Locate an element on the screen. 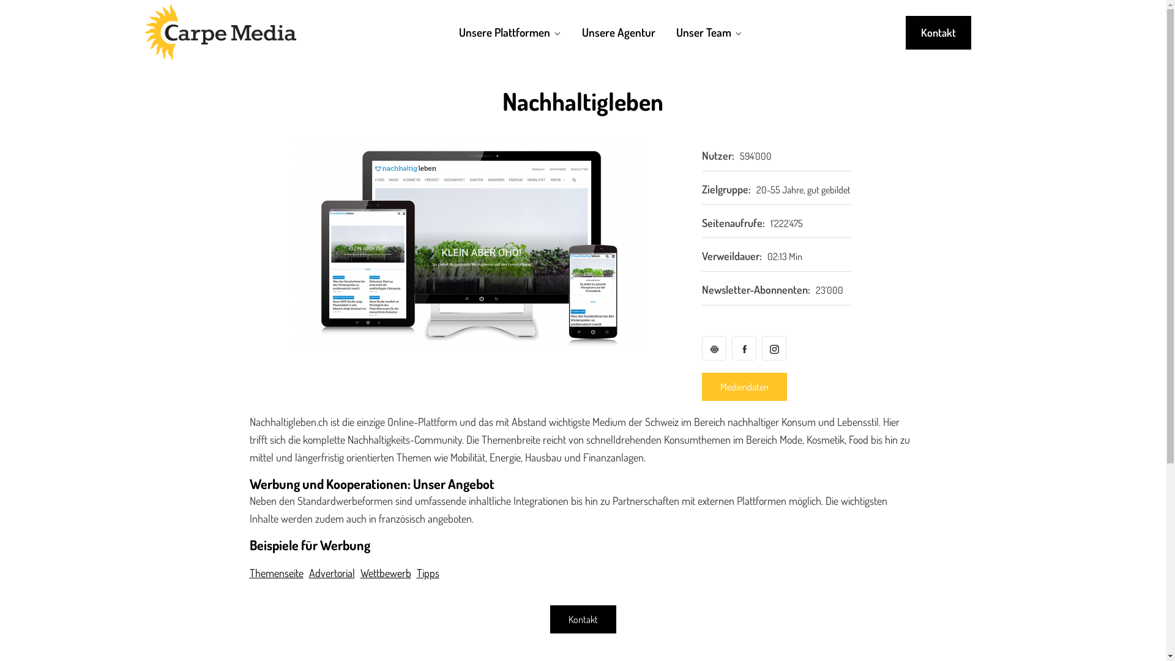 The height and width of the screenshot is (661, 1175). Kontakt is located at coordinates (939, 33).